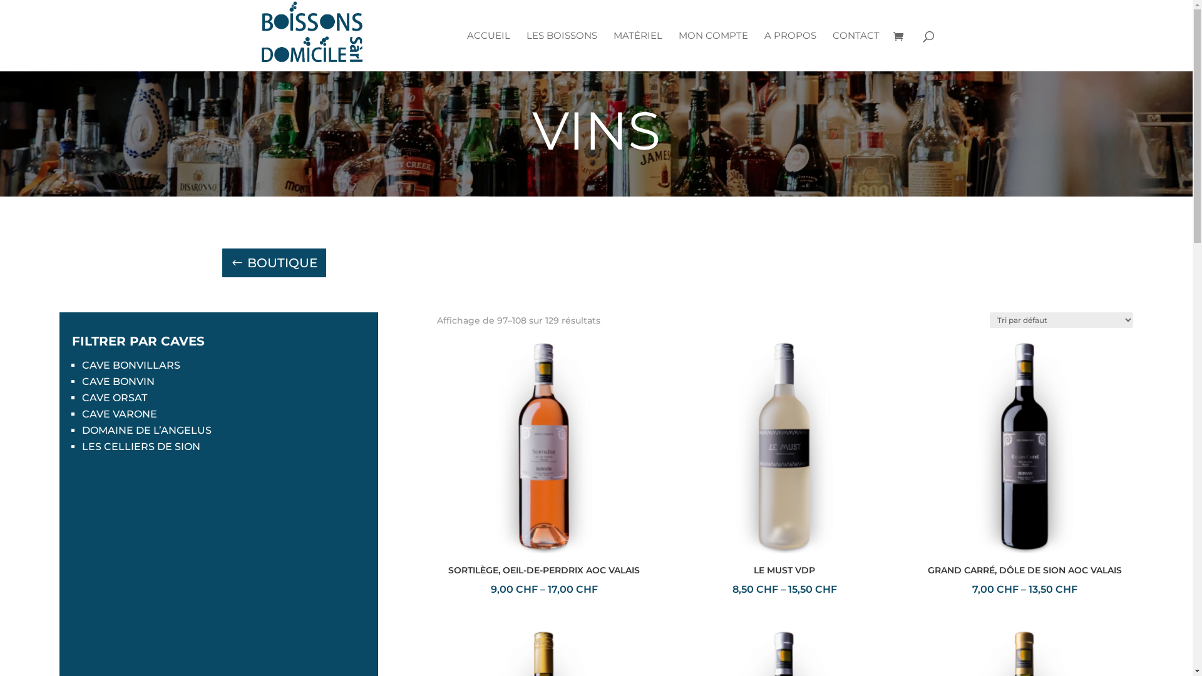 The width and height of the screenshot is (1202, 676). Describe the element at coordinates (856, 51) in the screenshot. I see `CONTACT` at that location.